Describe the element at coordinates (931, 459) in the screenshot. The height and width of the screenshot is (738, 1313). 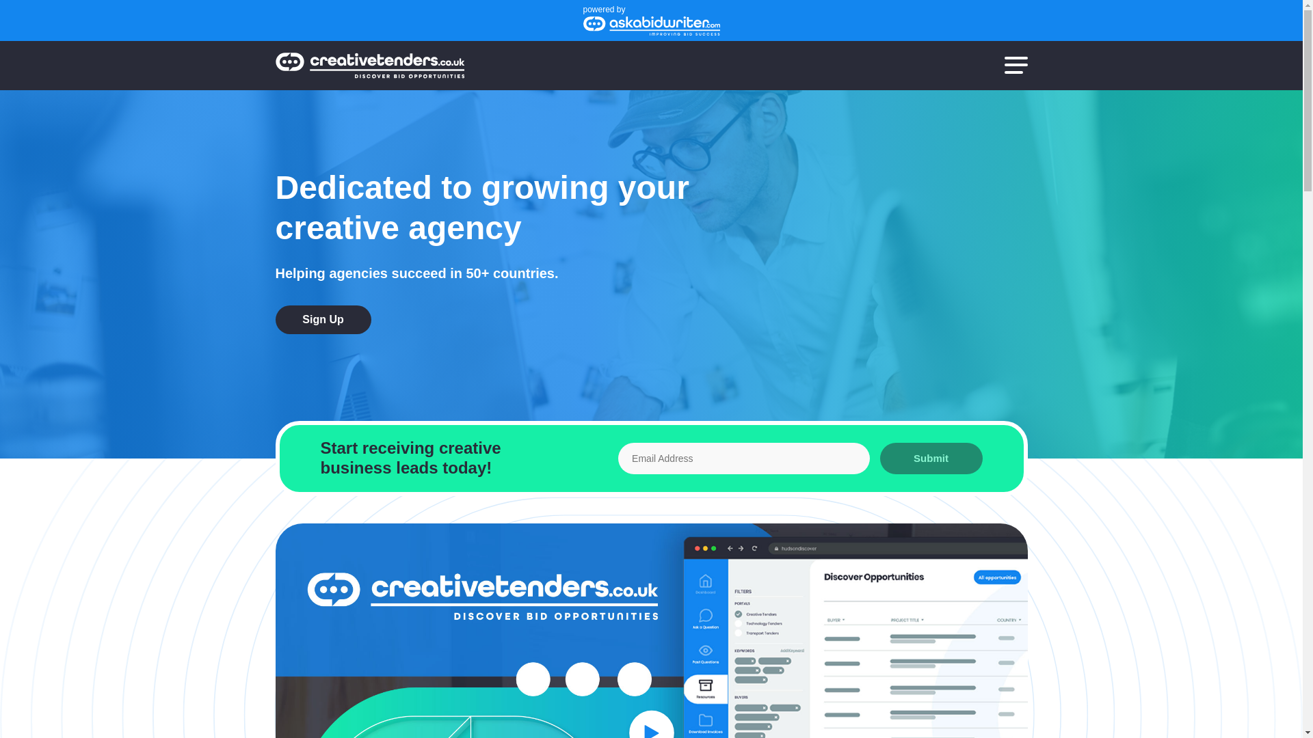
I see `Submit` at that location.